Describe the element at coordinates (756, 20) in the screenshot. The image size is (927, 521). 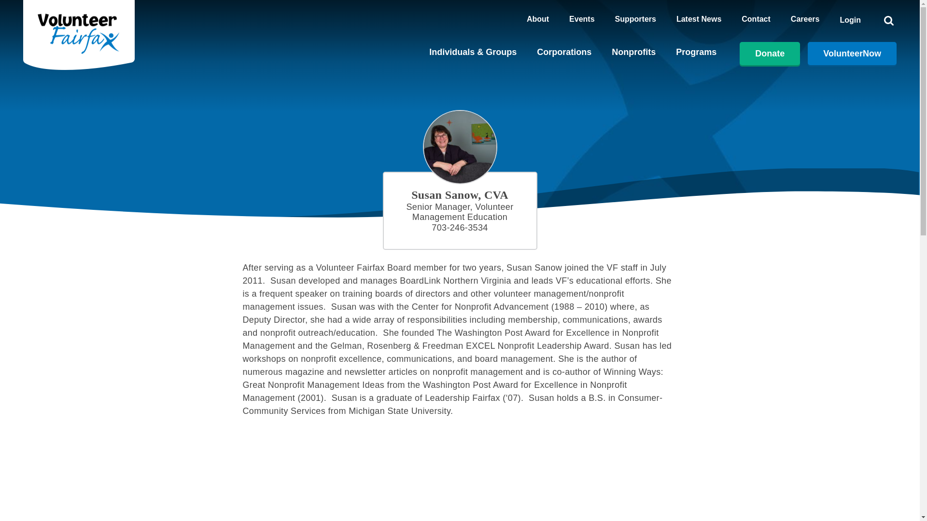
I see `Contact` at that location.